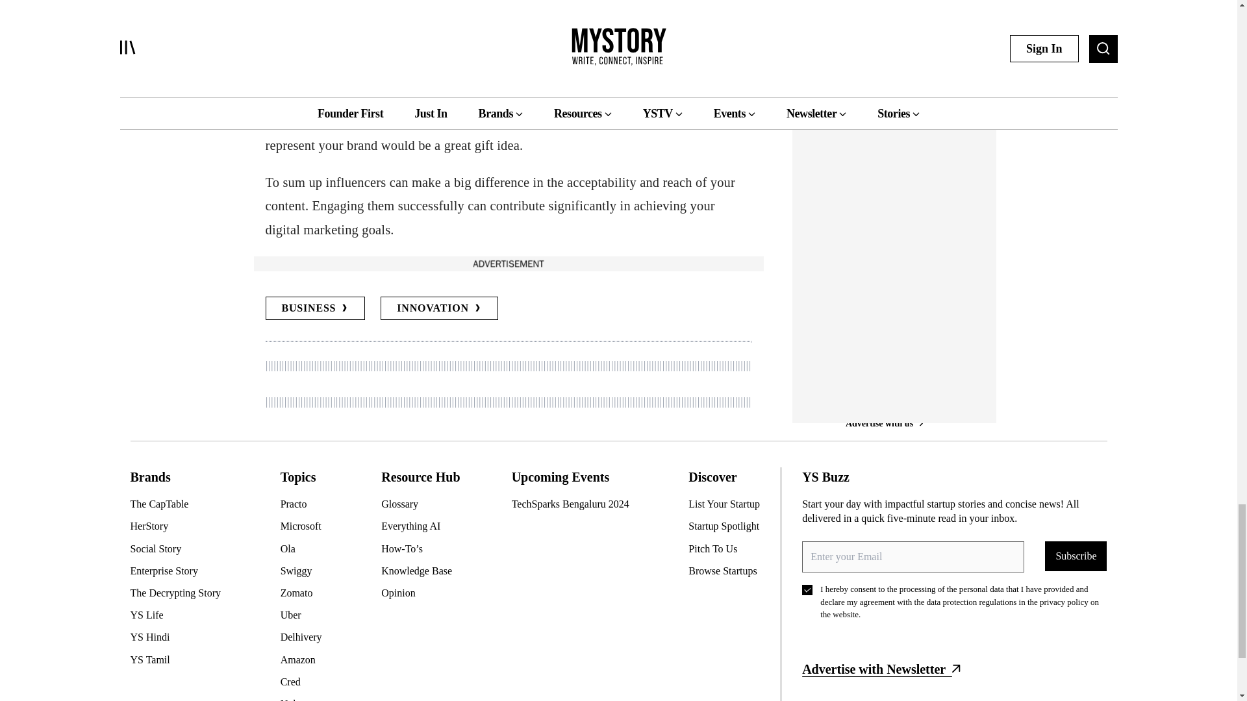  I want to click on Enterprise Story, so click(180, 571).